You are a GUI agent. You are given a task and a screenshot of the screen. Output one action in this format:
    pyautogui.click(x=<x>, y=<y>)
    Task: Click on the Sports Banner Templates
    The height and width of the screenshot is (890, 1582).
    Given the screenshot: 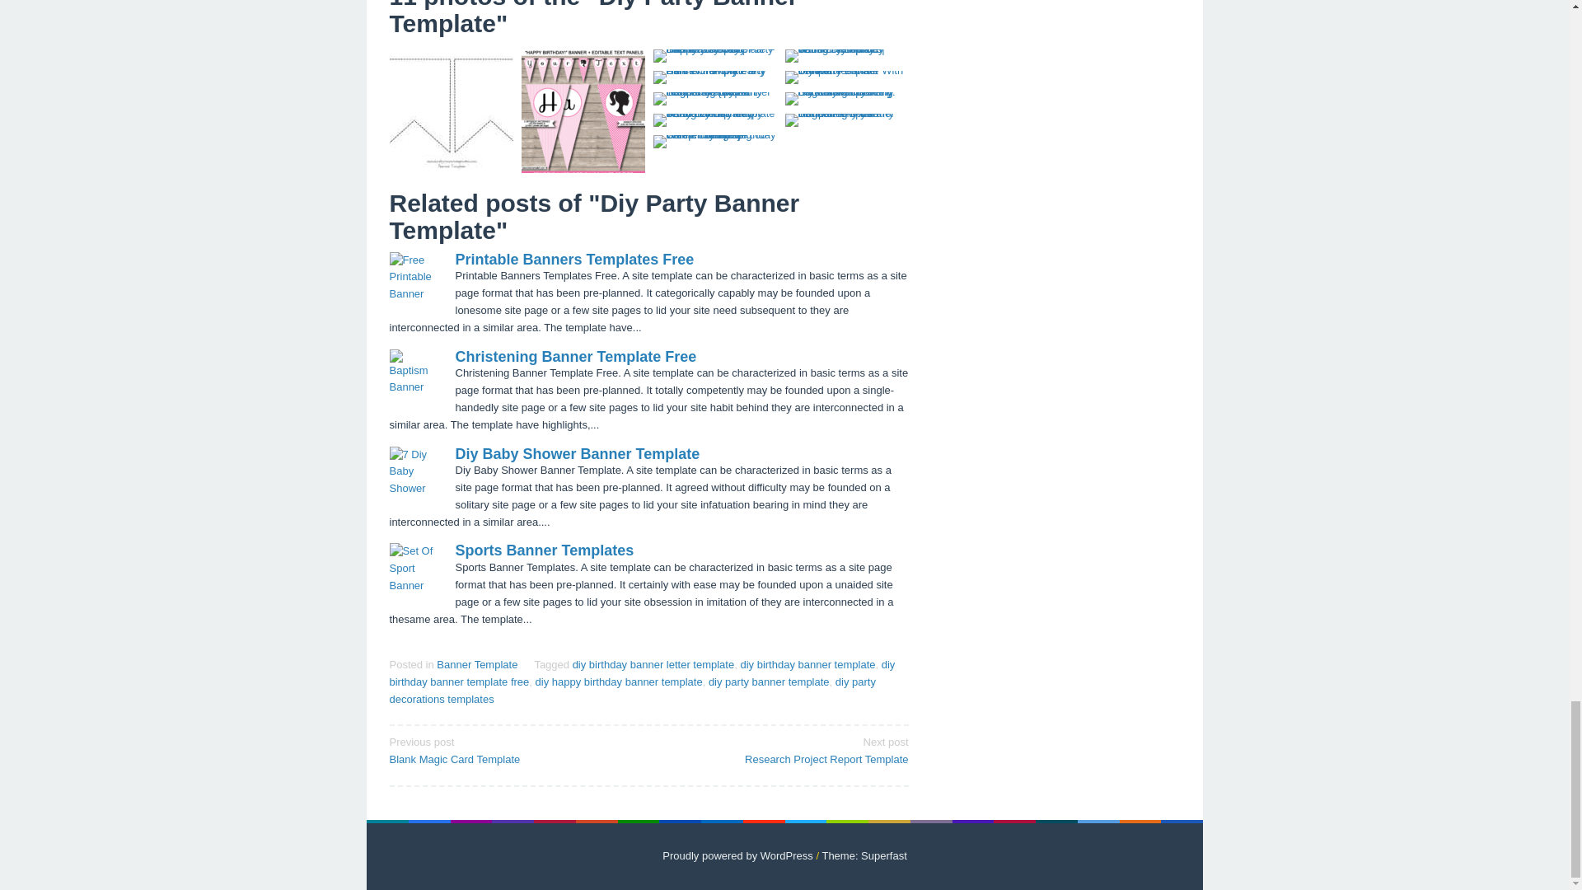 What is the action you would take?
    pyautogui.click(x=582, y=110)
    